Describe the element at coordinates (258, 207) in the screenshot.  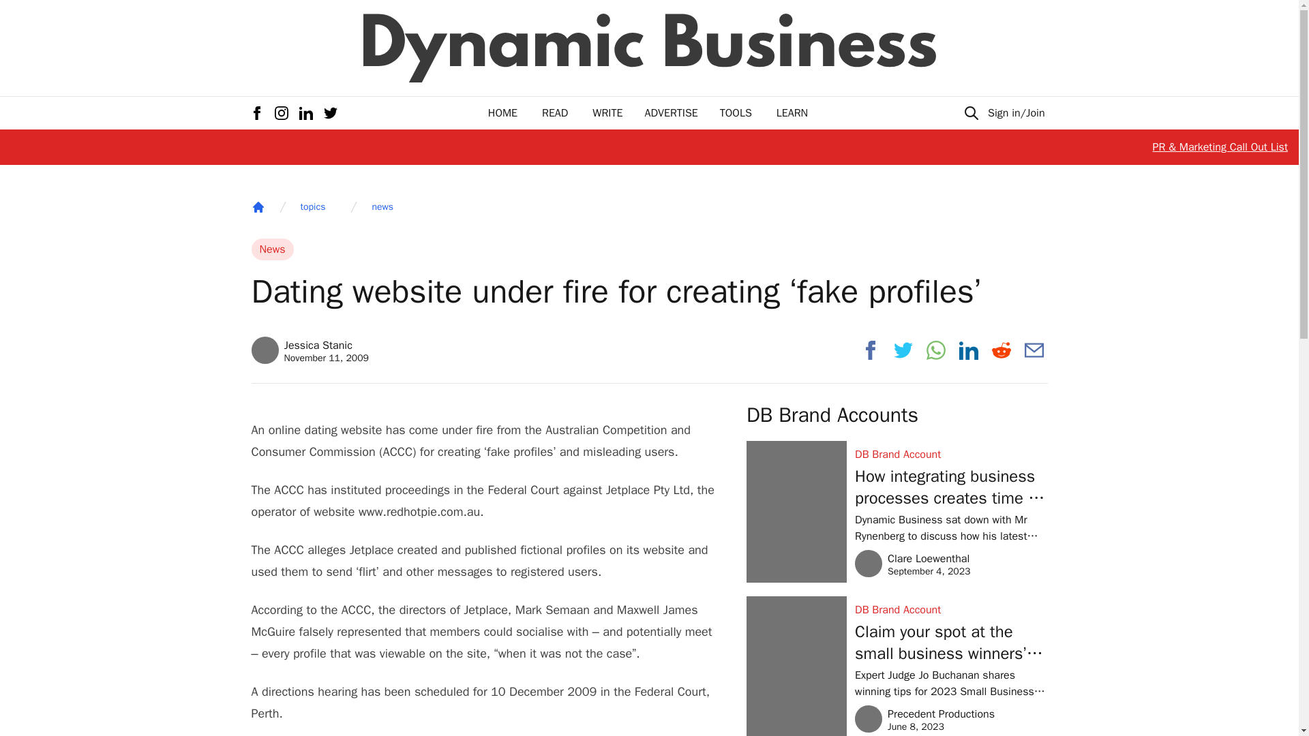
I see `News` at that location.